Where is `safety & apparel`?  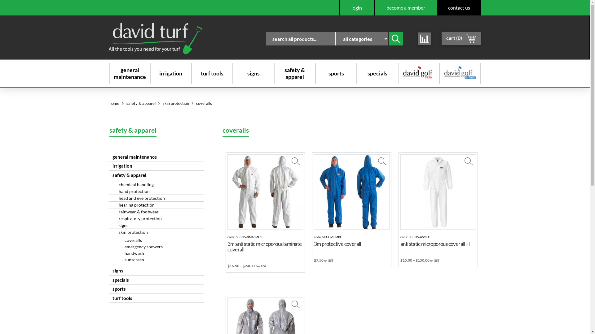
safety & apparel is located at coordinates (156, 175).